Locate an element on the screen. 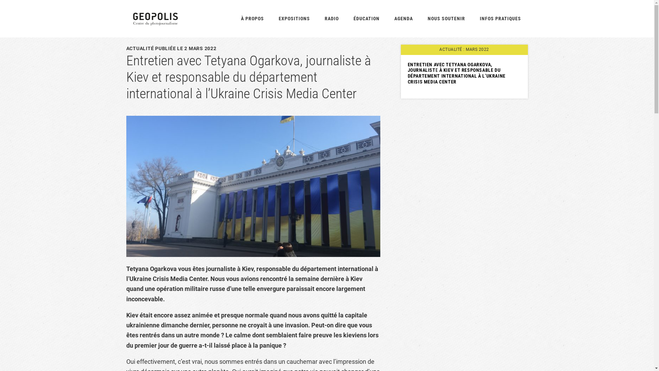  EXPOSITIONS is located at coordinates (294, 19).